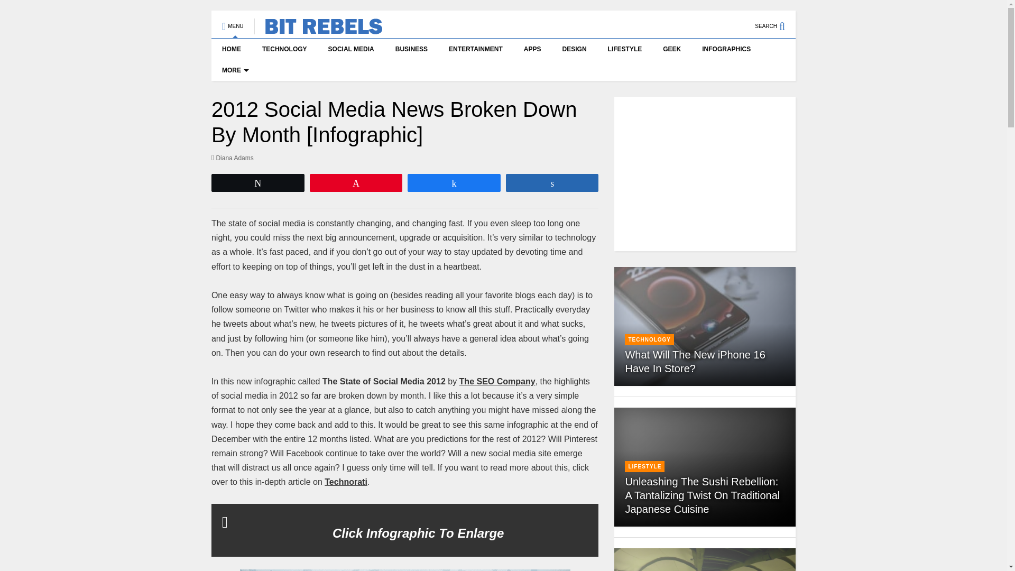 This screenshot has width=1015, height=571. What do you see at coordinates (411, 49) in the screenshot?
I see `BUSINESS` at bounding box center [411, 49].